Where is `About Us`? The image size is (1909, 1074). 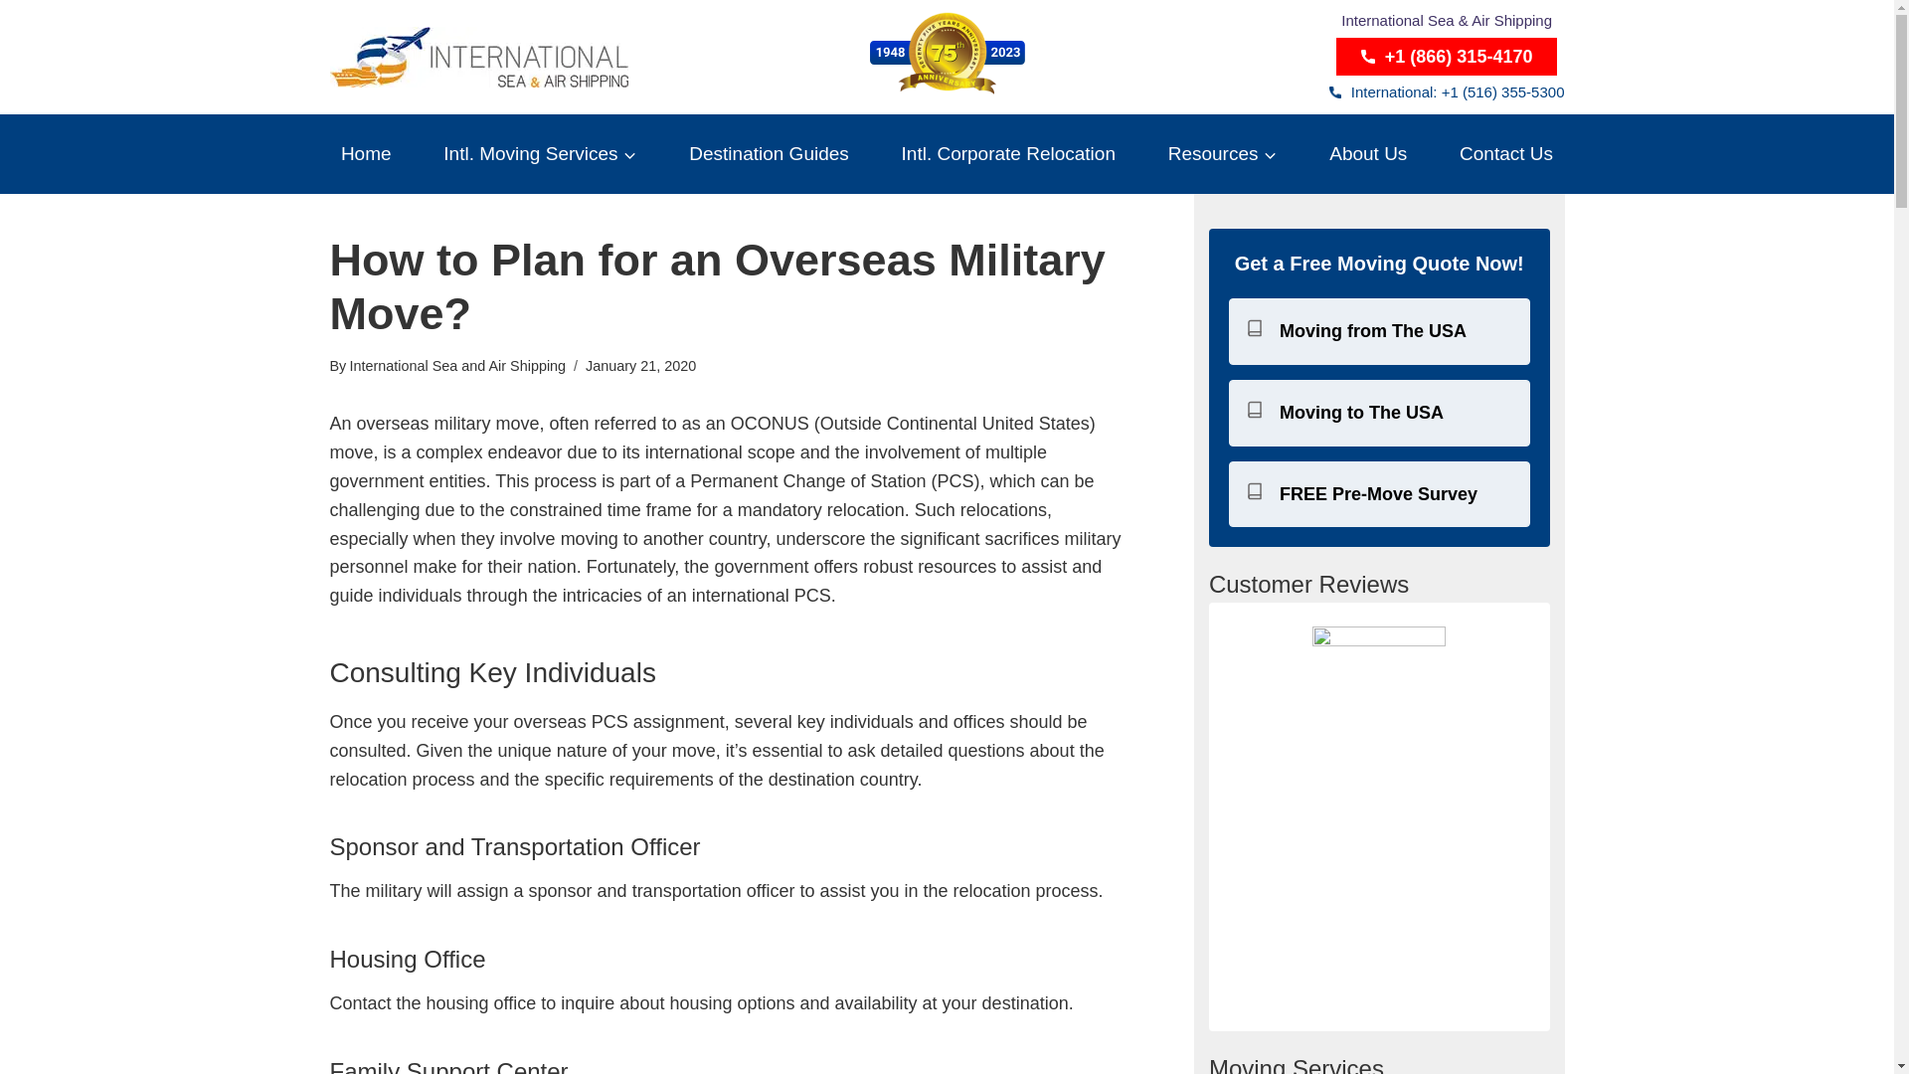 About Us is located at coordinates (1368, 153).